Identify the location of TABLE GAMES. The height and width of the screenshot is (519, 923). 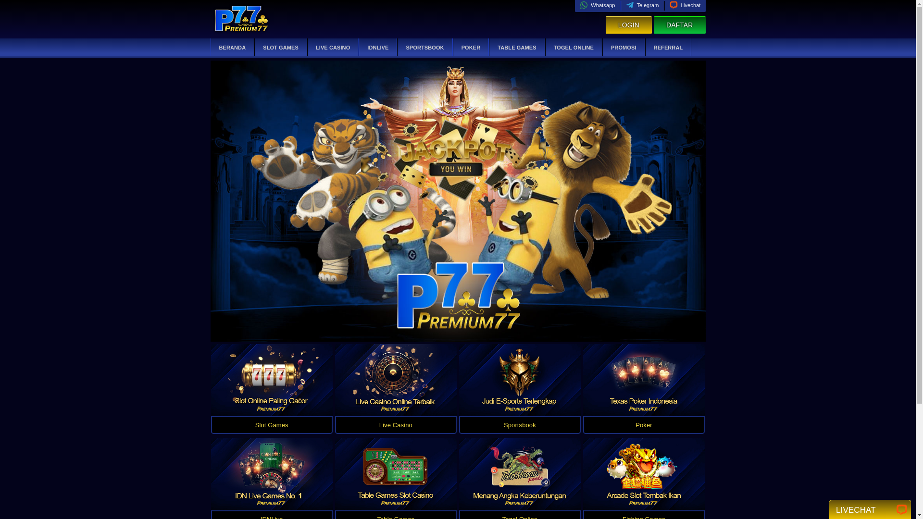
(516, 48).